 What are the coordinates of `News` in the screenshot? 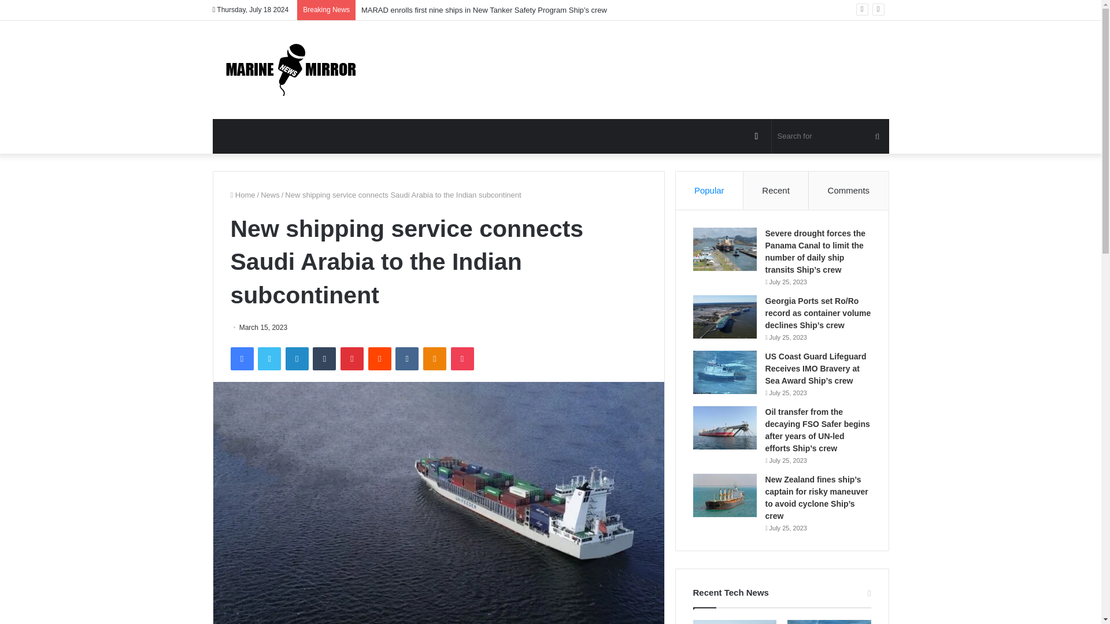 It's located at (270, 195).